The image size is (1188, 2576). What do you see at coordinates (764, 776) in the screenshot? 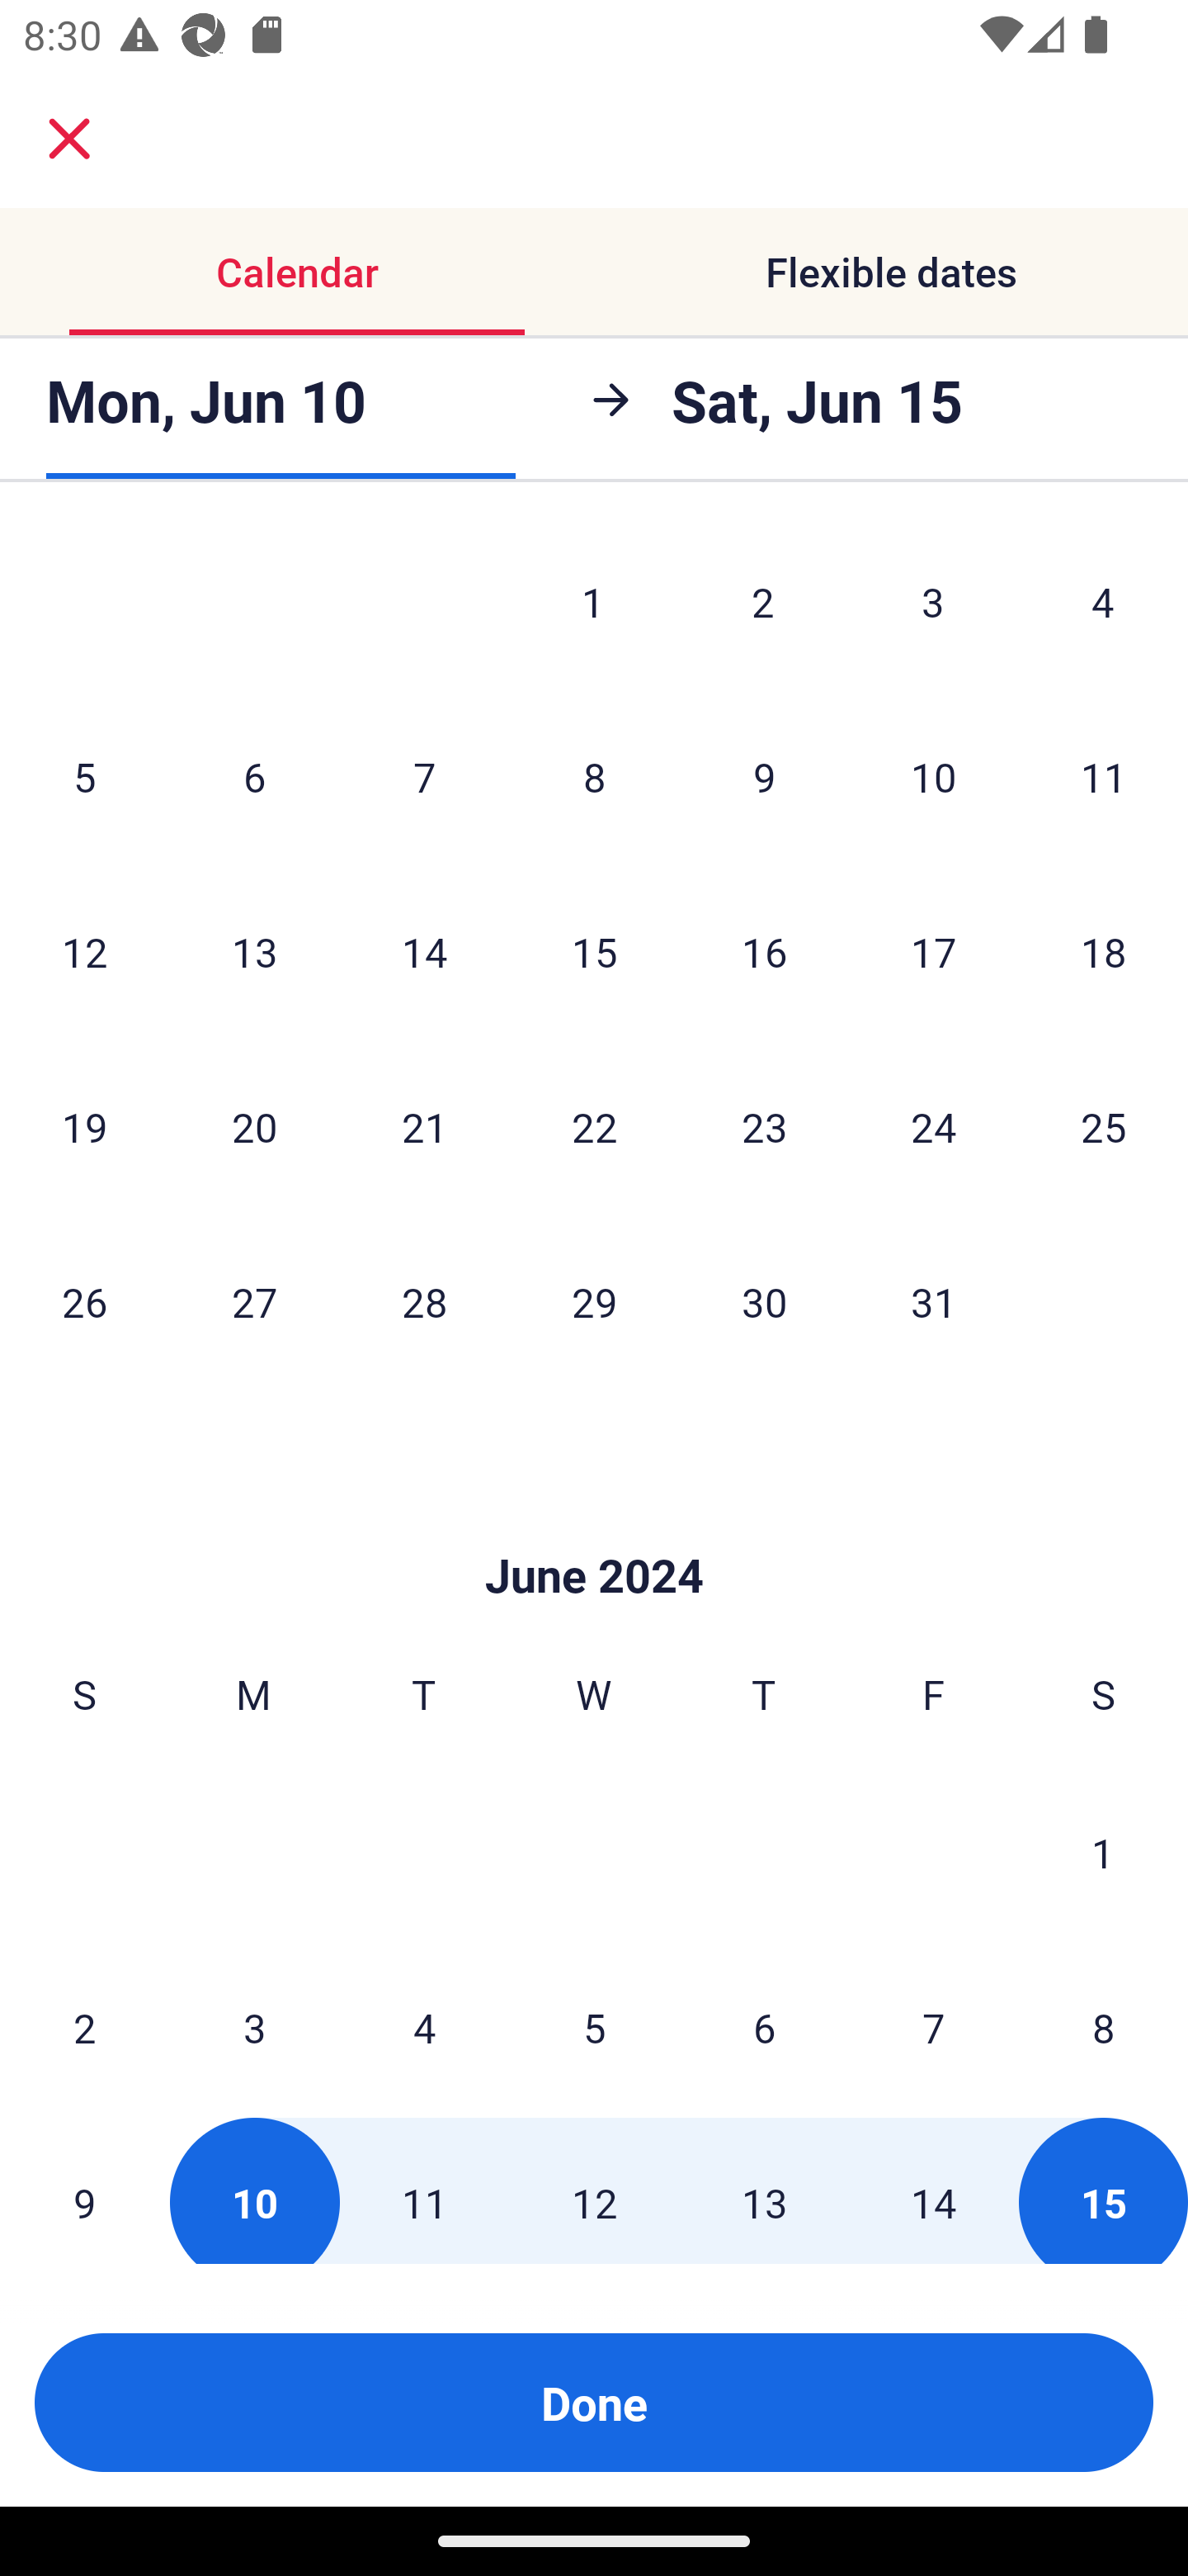
I see `9 Thursday, May 9, 2024` at bounding box center [764, 776].